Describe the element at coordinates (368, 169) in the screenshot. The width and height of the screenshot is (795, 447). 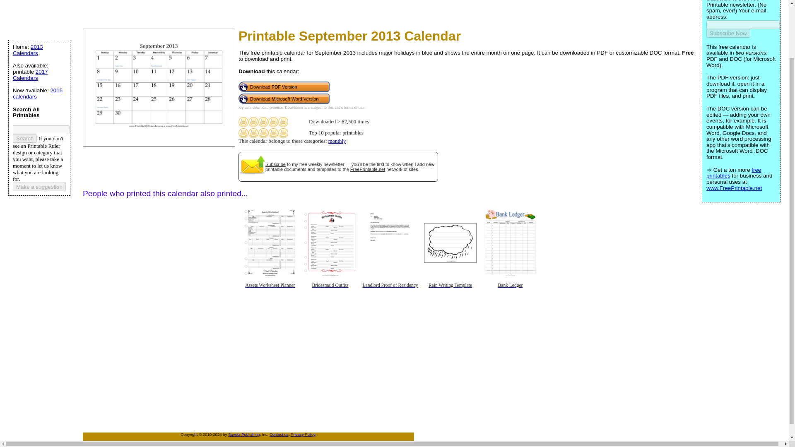
I see `FreePrintable.net` at that location.